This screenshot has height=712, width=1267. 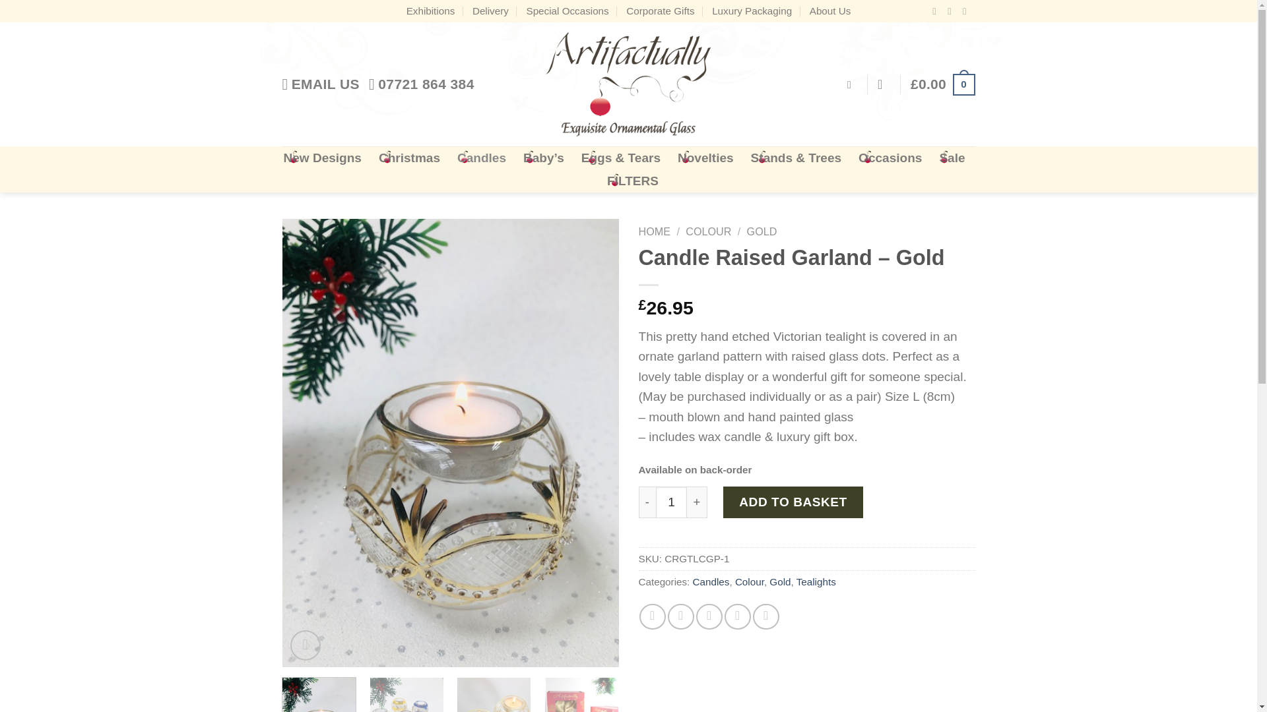 I want to click on EMAIL US, so click(x=321, y=84).